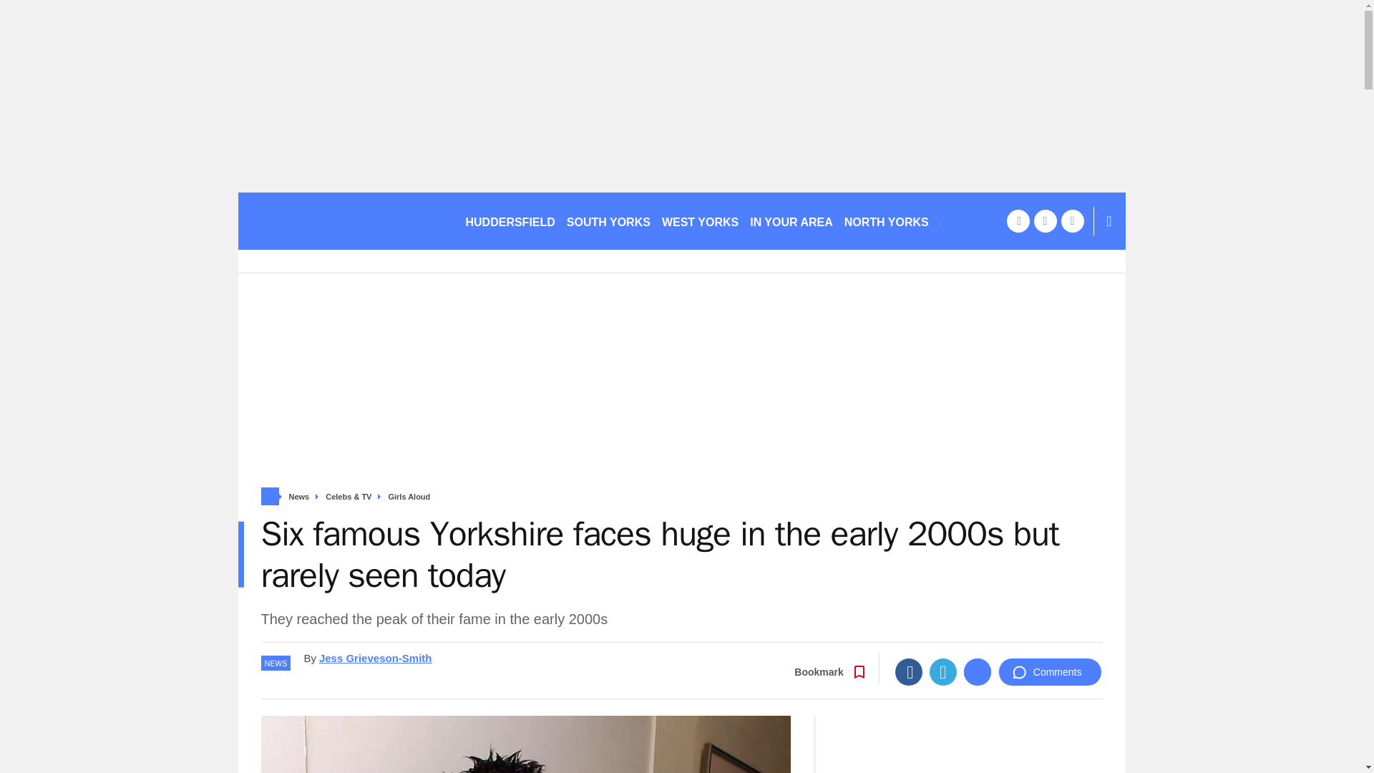 Image resolution: width=1374 pixels, height=773 pixels. Describe the element at coordinates (1018, 220) in the screenshot. I see `facebook` at that location.